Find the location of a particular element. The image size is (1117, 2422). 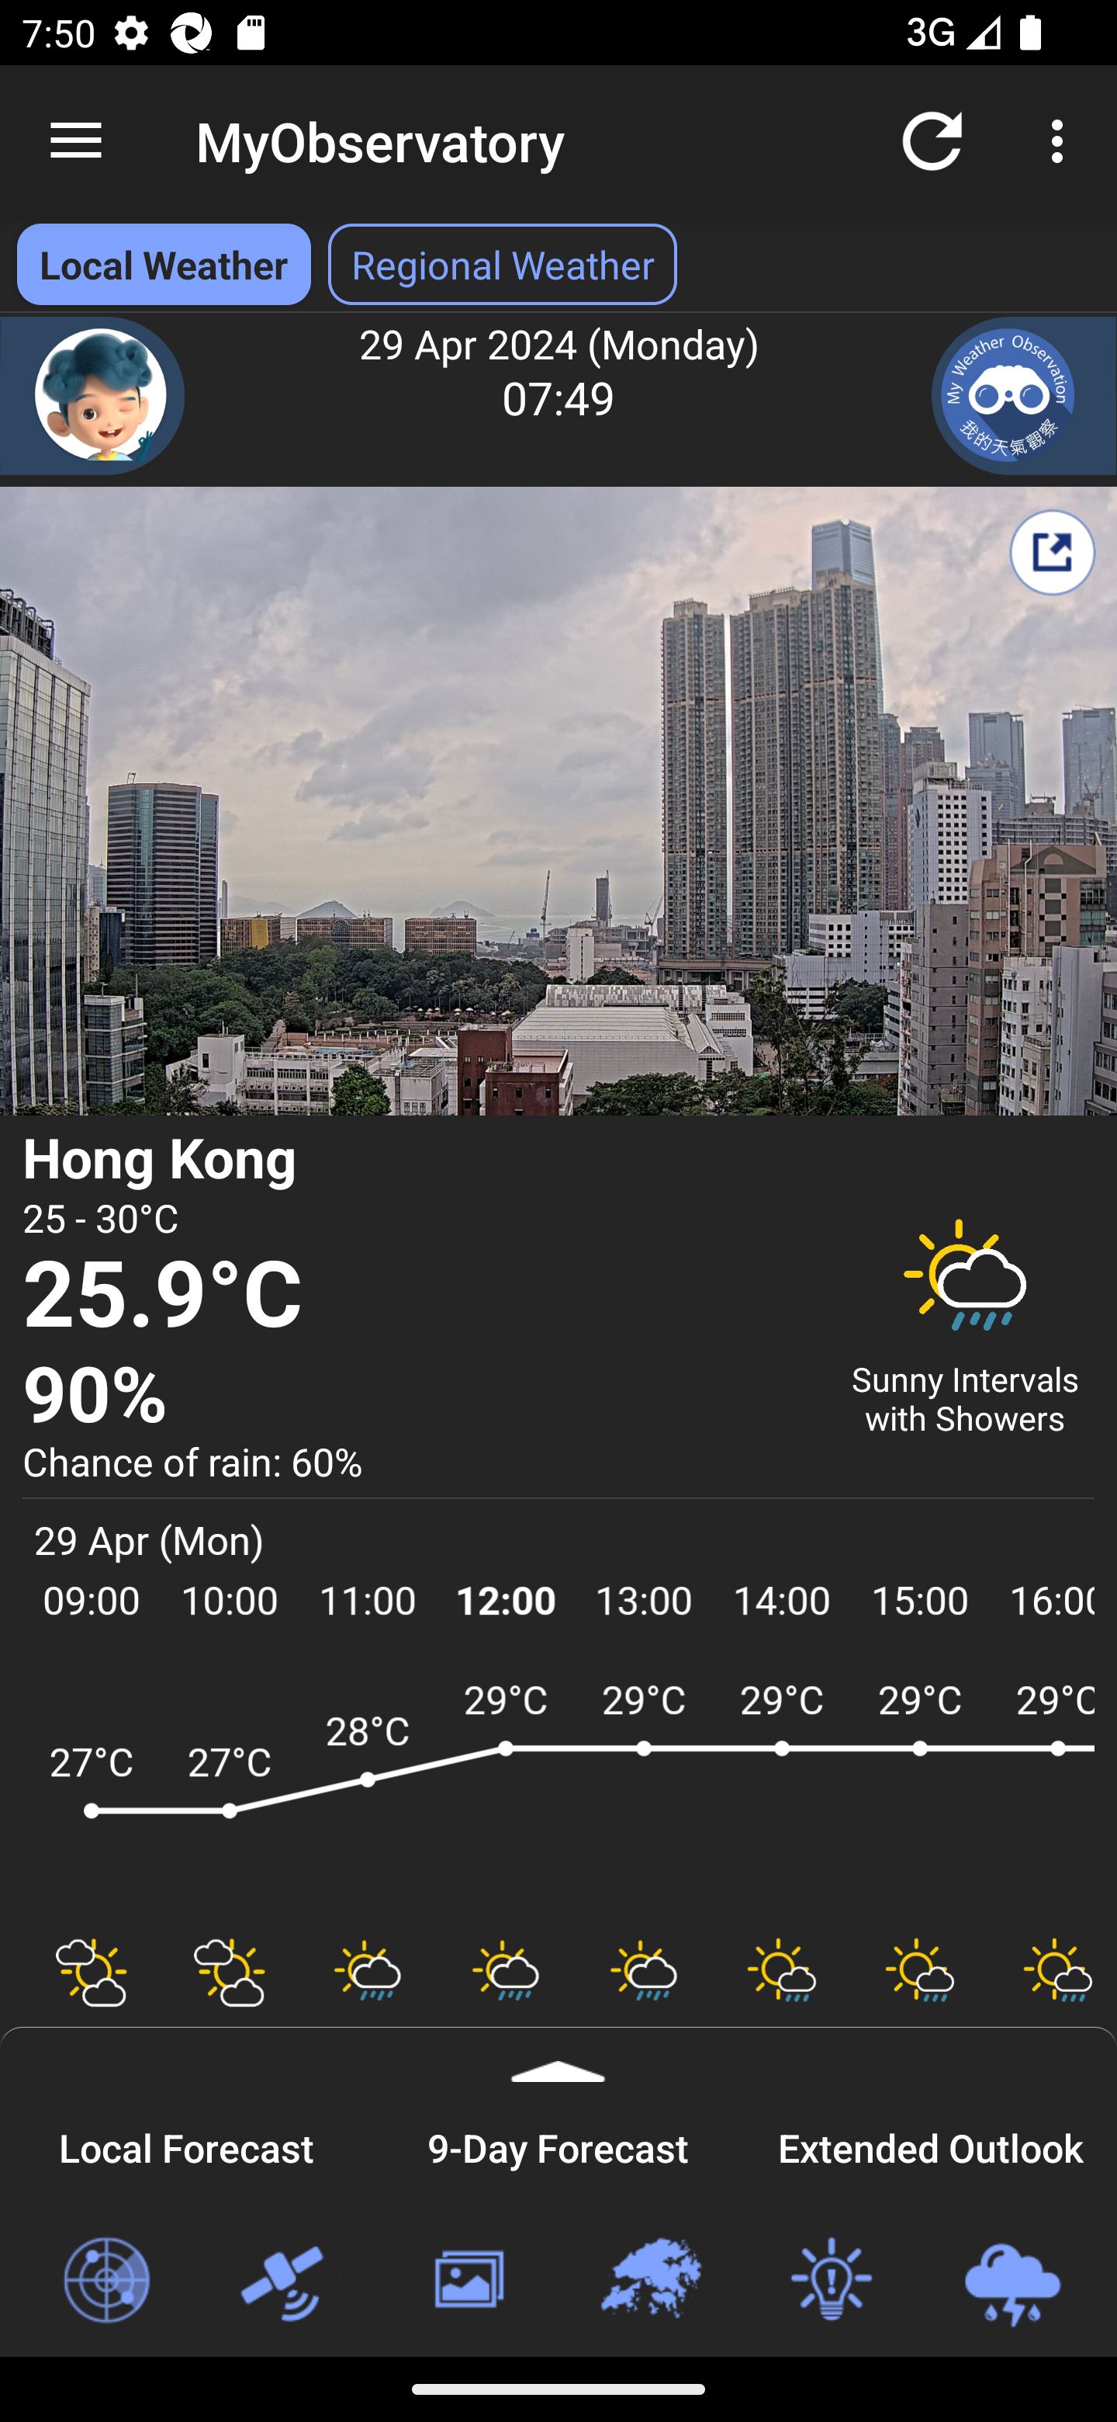

Weather Tips is located at coordinates (830, 2281).